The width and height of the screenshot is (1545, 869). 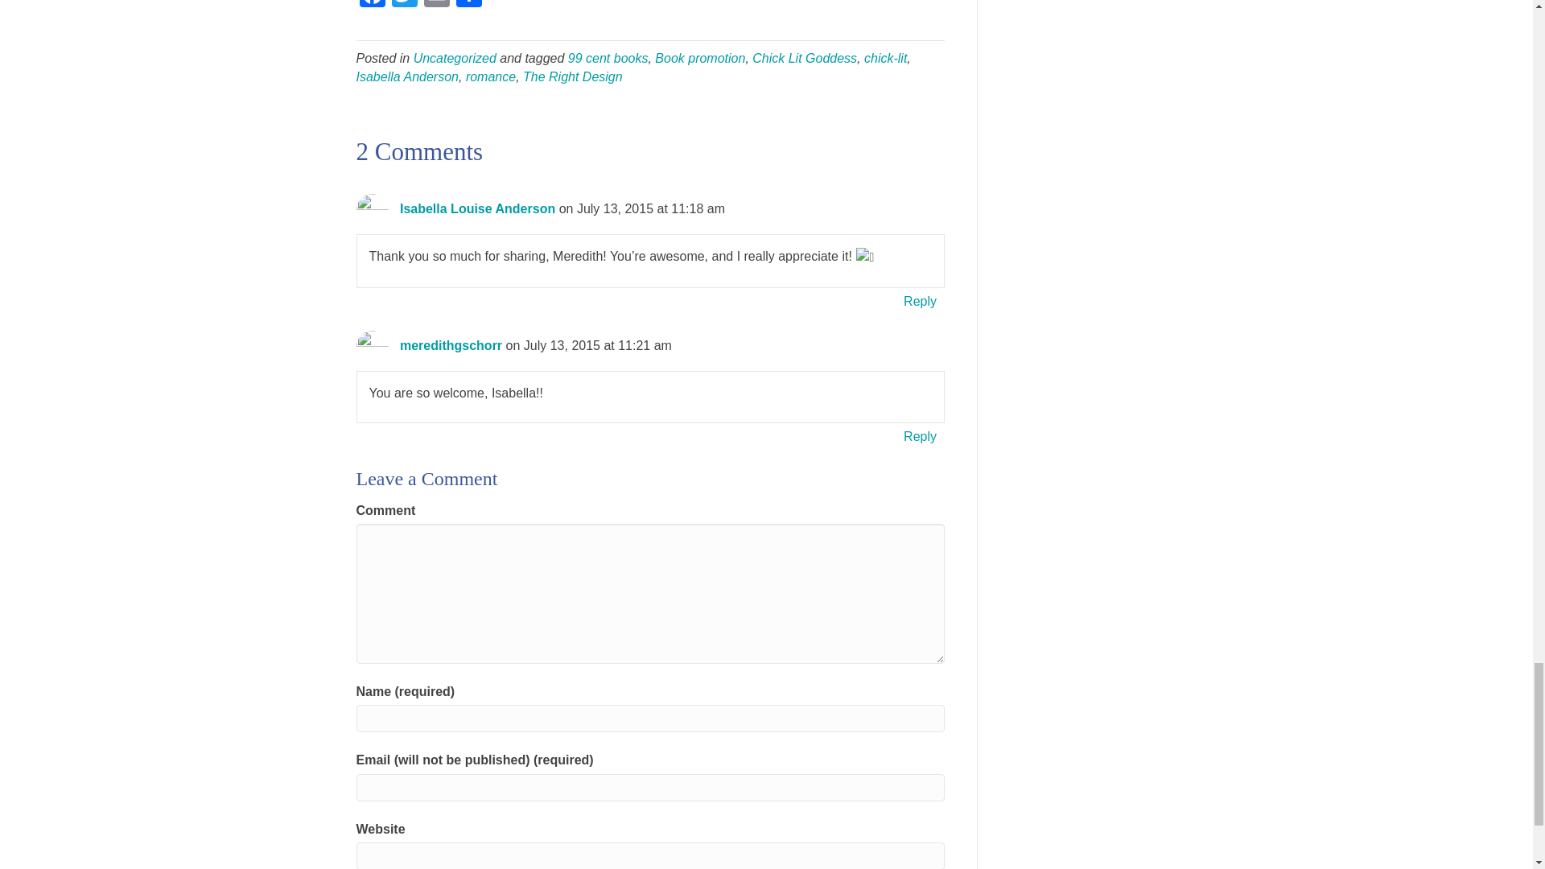 I want to click on 99 cent books, so click(x=608, y=58).